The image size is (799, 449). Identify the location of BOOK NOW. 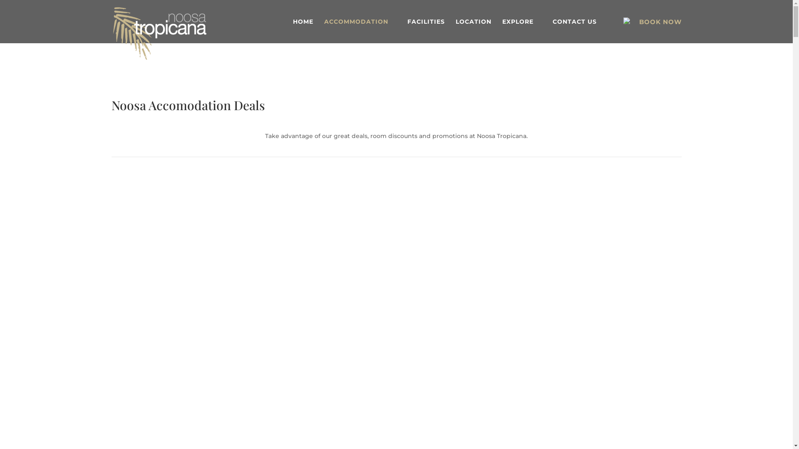
(660, 22).